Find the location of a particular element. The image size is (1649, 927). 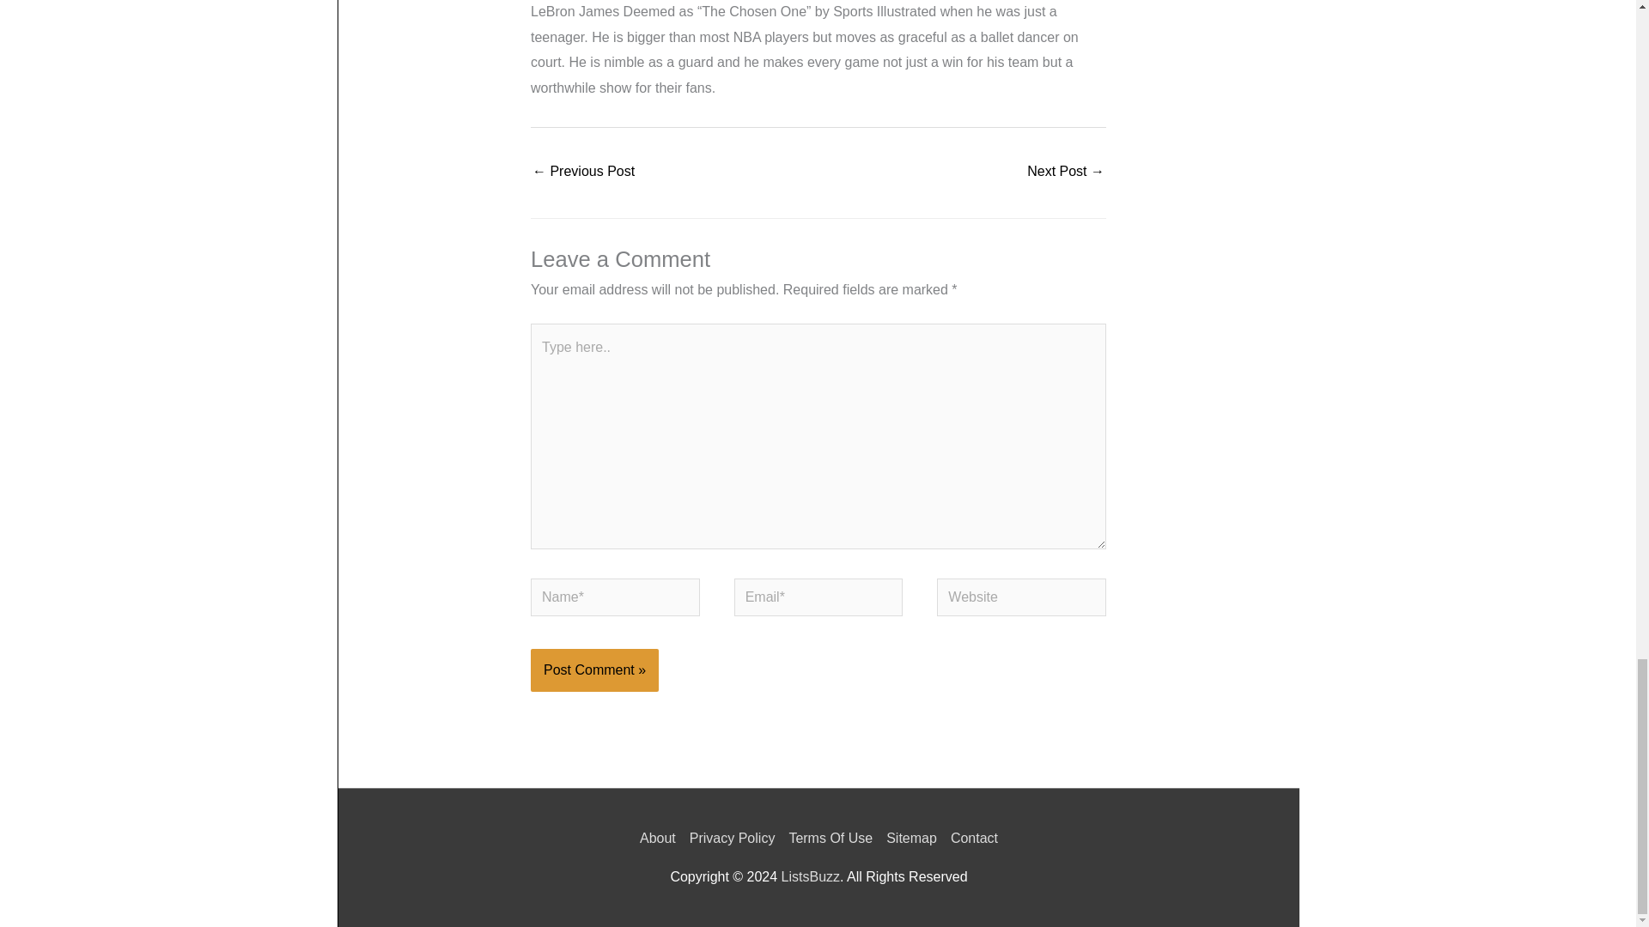

Terms Of Use is located at coordinates (830, 838).